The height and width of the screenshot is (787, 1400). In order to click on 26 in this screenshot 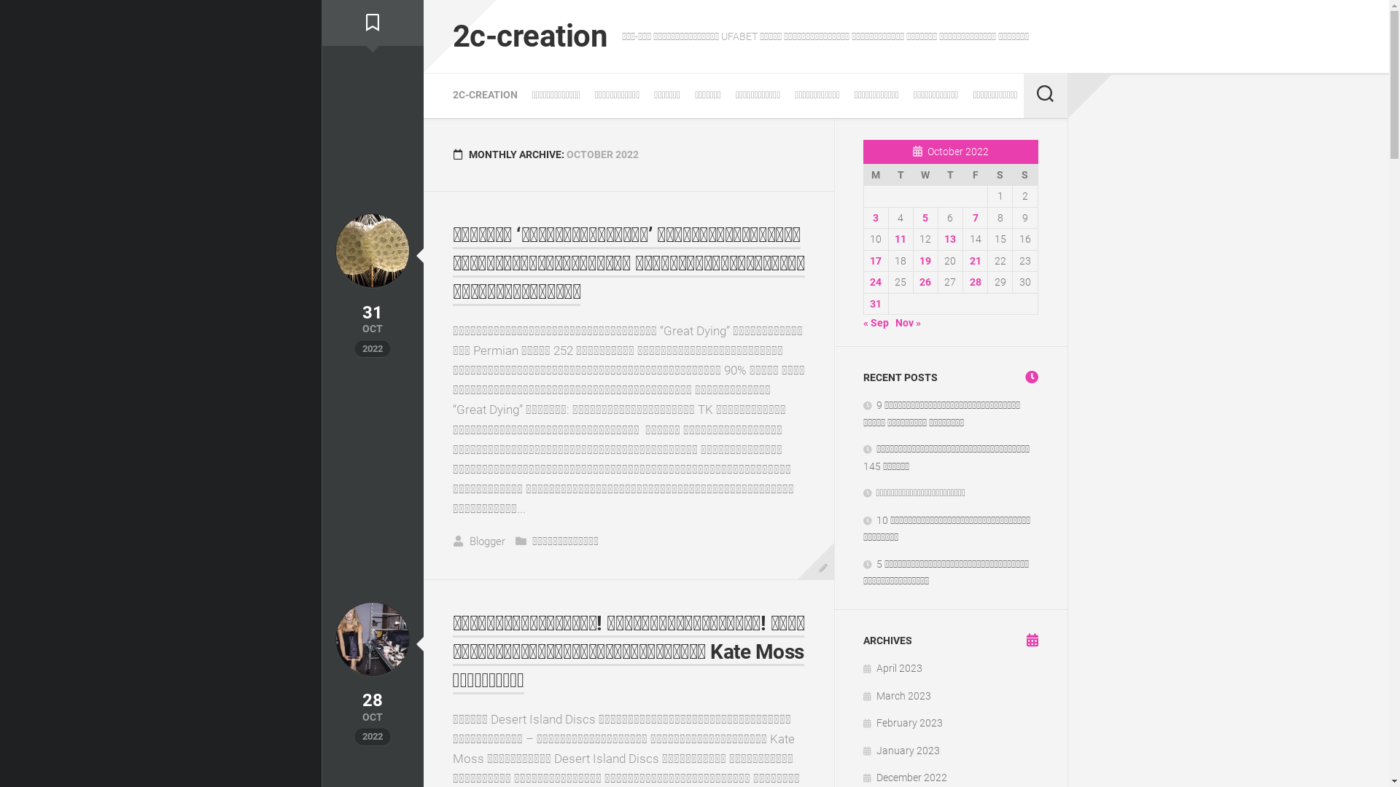, I will do `click(925, 282)`.